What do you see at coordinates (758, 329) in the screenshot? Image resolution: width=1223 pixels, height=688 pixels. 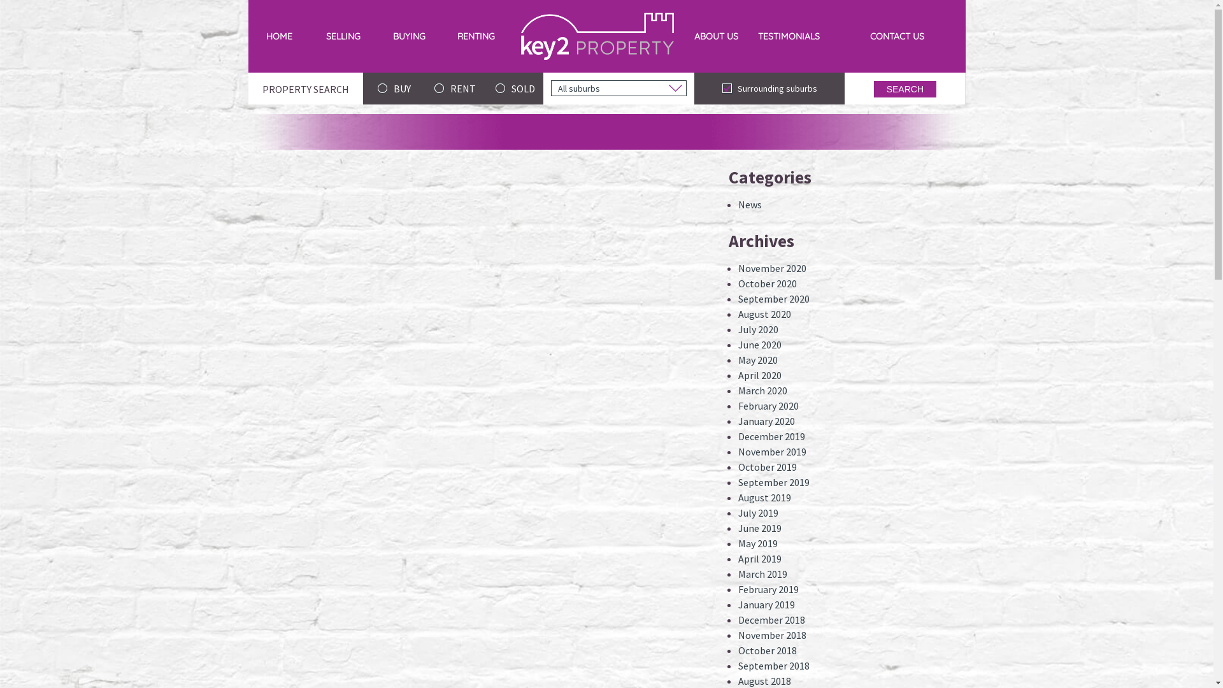 I see `July 2020` at bounding box center [758, 329].